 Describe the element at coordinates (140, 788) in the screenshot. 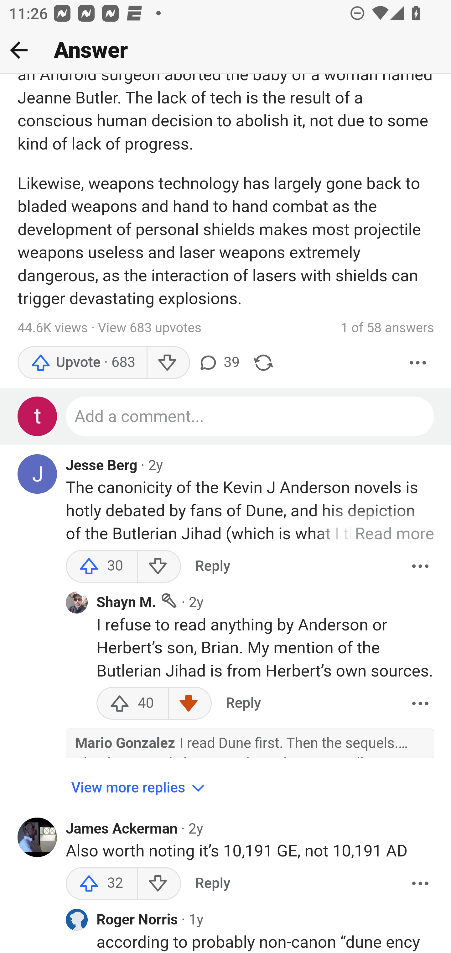

I see `View more replies` at that location.